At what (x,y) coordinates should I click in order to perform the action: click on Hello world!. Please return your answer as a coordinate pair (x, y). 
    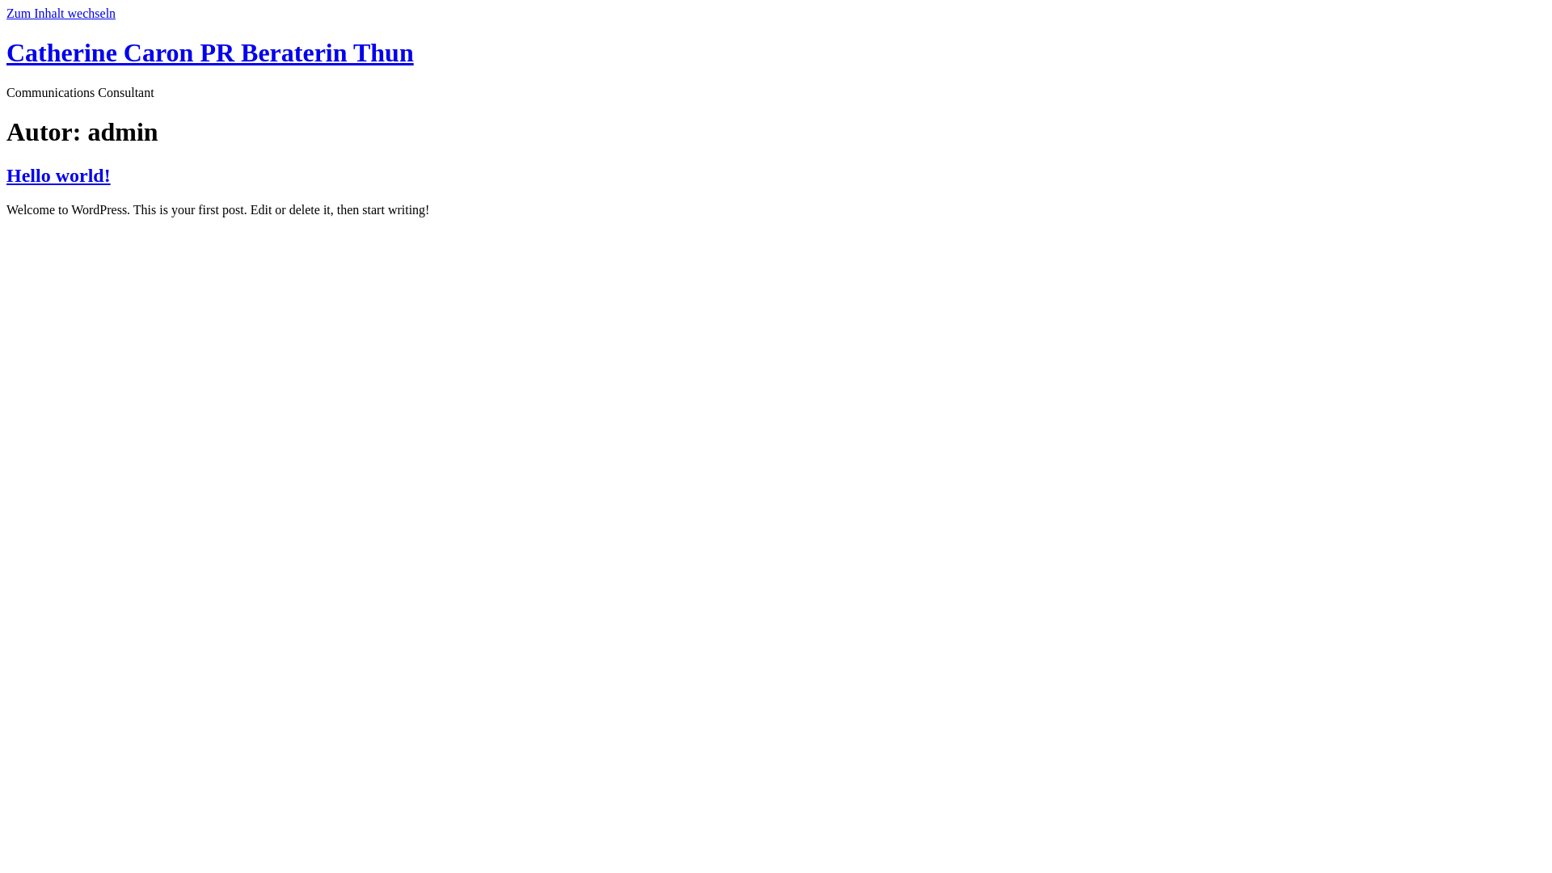
    Looking at the image, I should click on (58, 175).